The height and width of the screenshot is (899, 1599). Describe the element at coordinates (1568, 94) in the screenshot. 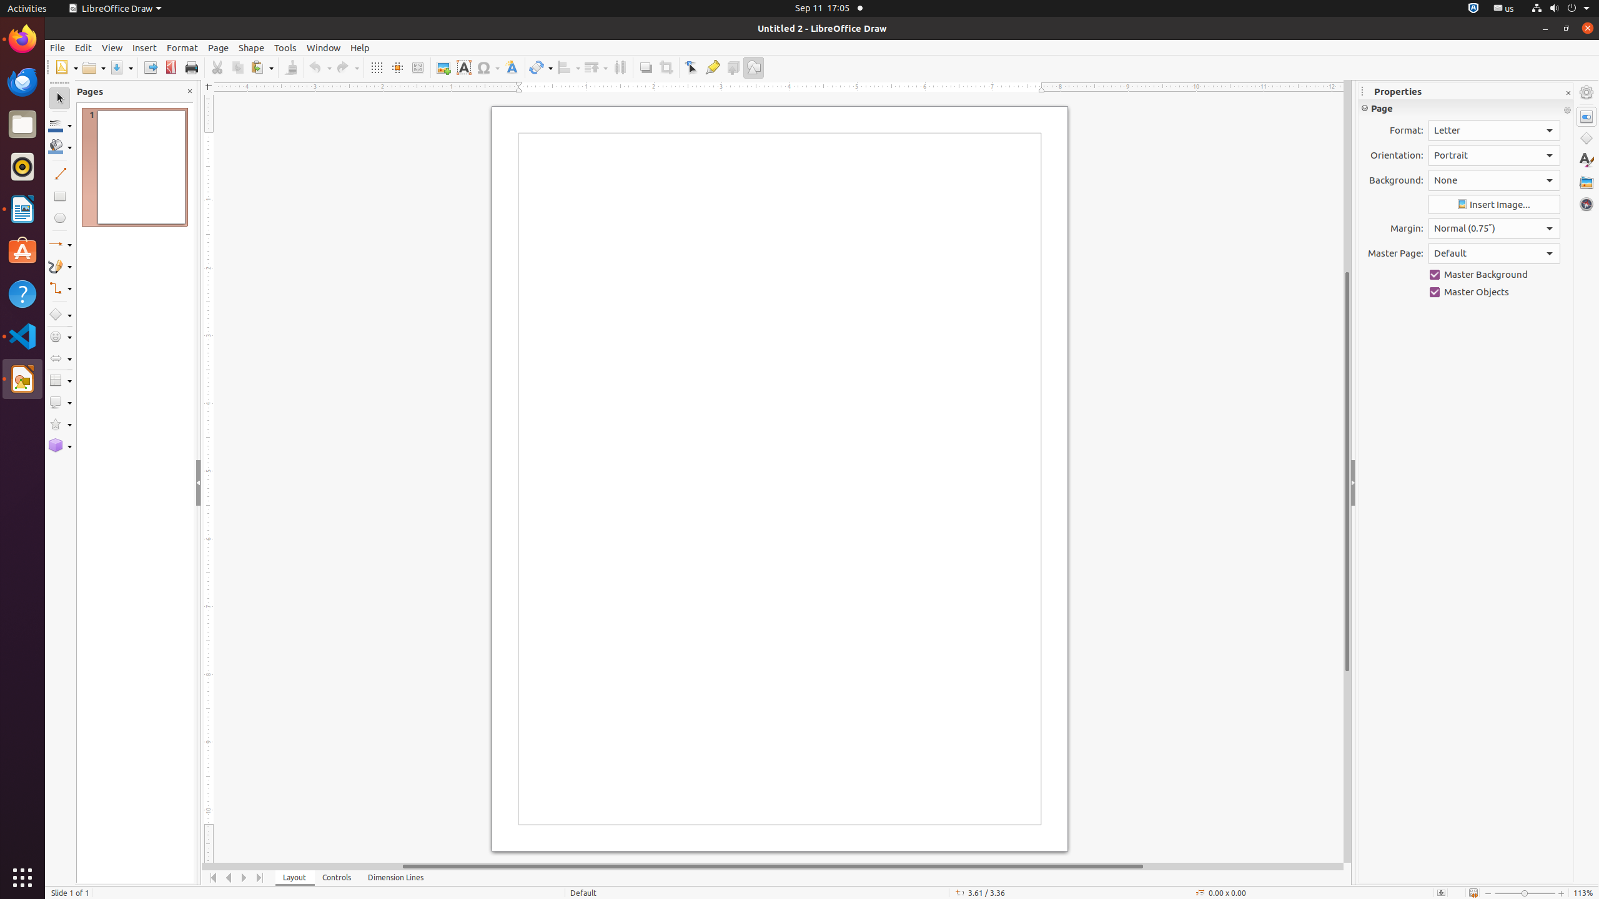

I see `Close Sidebar Deck` at that location.